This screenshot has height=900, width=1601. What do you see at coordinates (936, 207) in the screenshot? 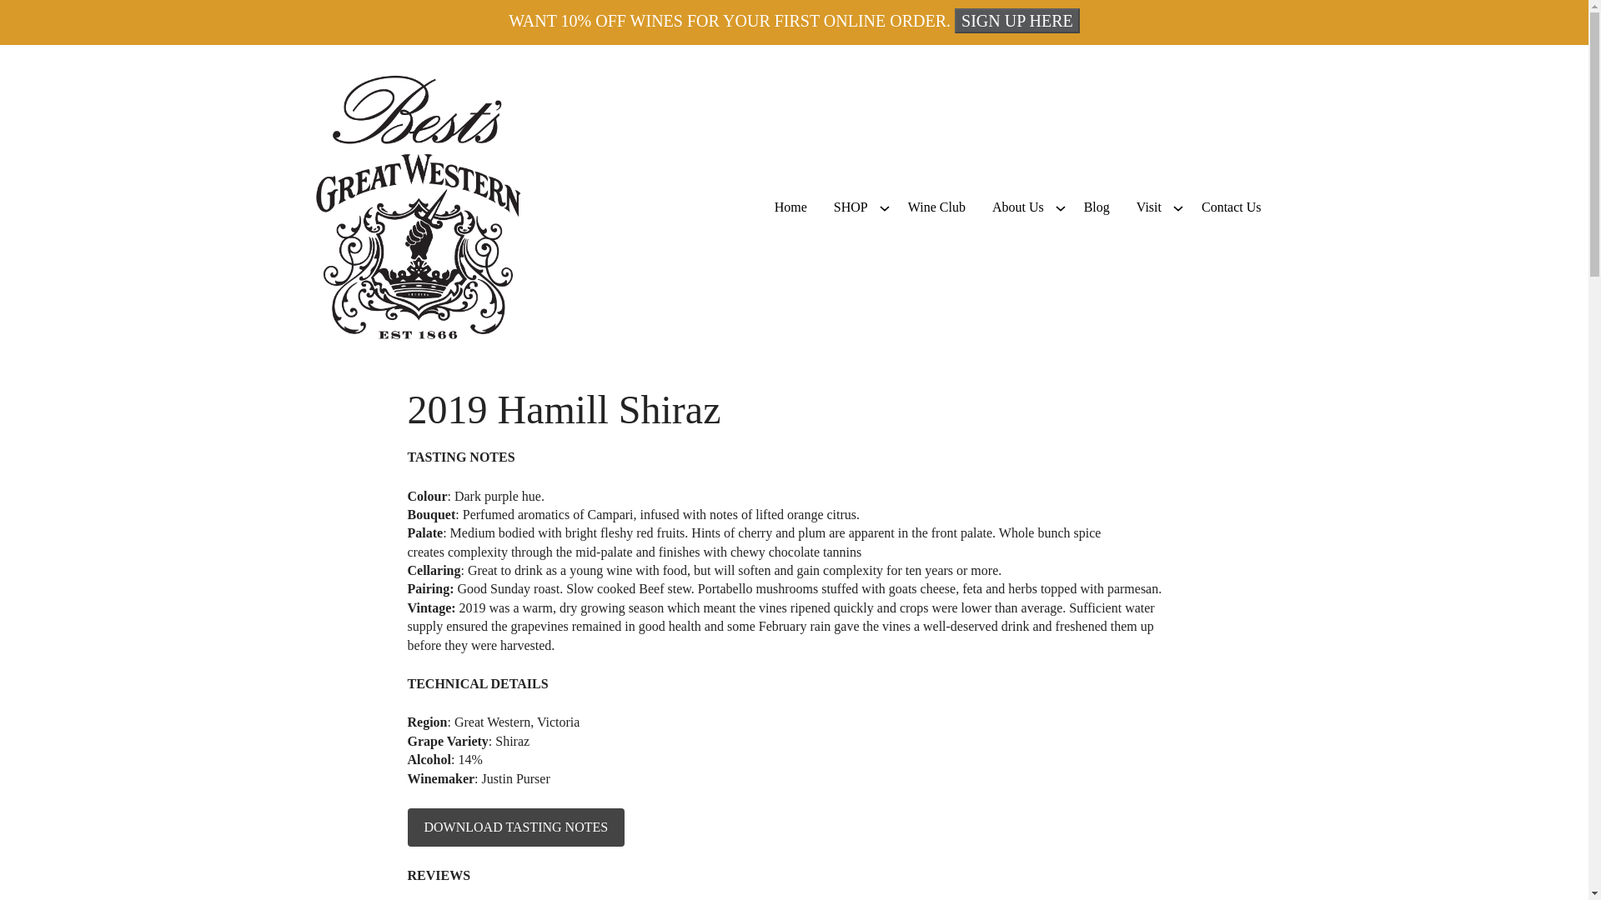
I see `Wine Club` at bounding box center [936, 207].